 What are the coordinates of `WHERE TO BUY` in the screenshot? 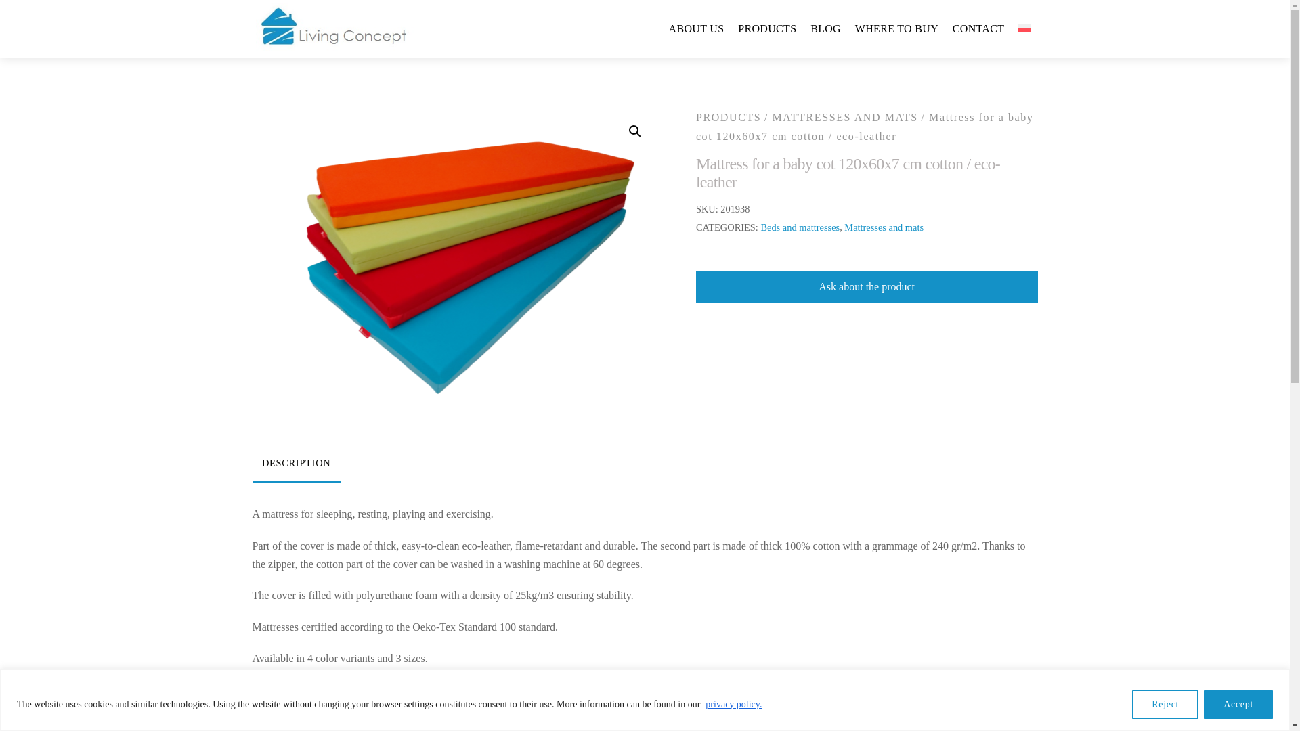 It's located at (896, 25).